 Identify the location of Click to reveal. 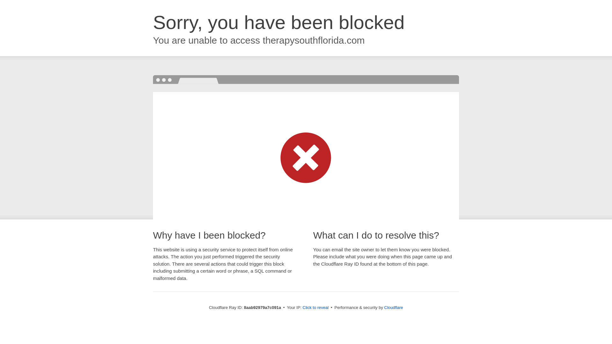
(316, 308).